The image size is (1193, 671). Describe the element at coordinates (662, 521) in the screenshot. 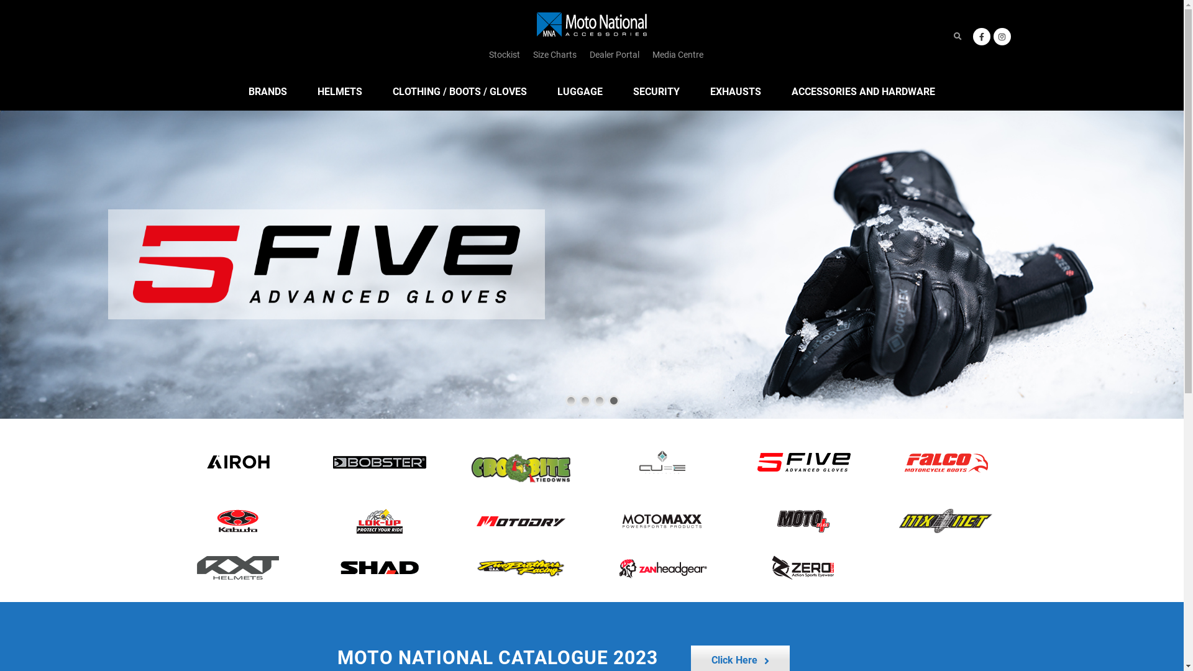

I see `motomax` at that location.